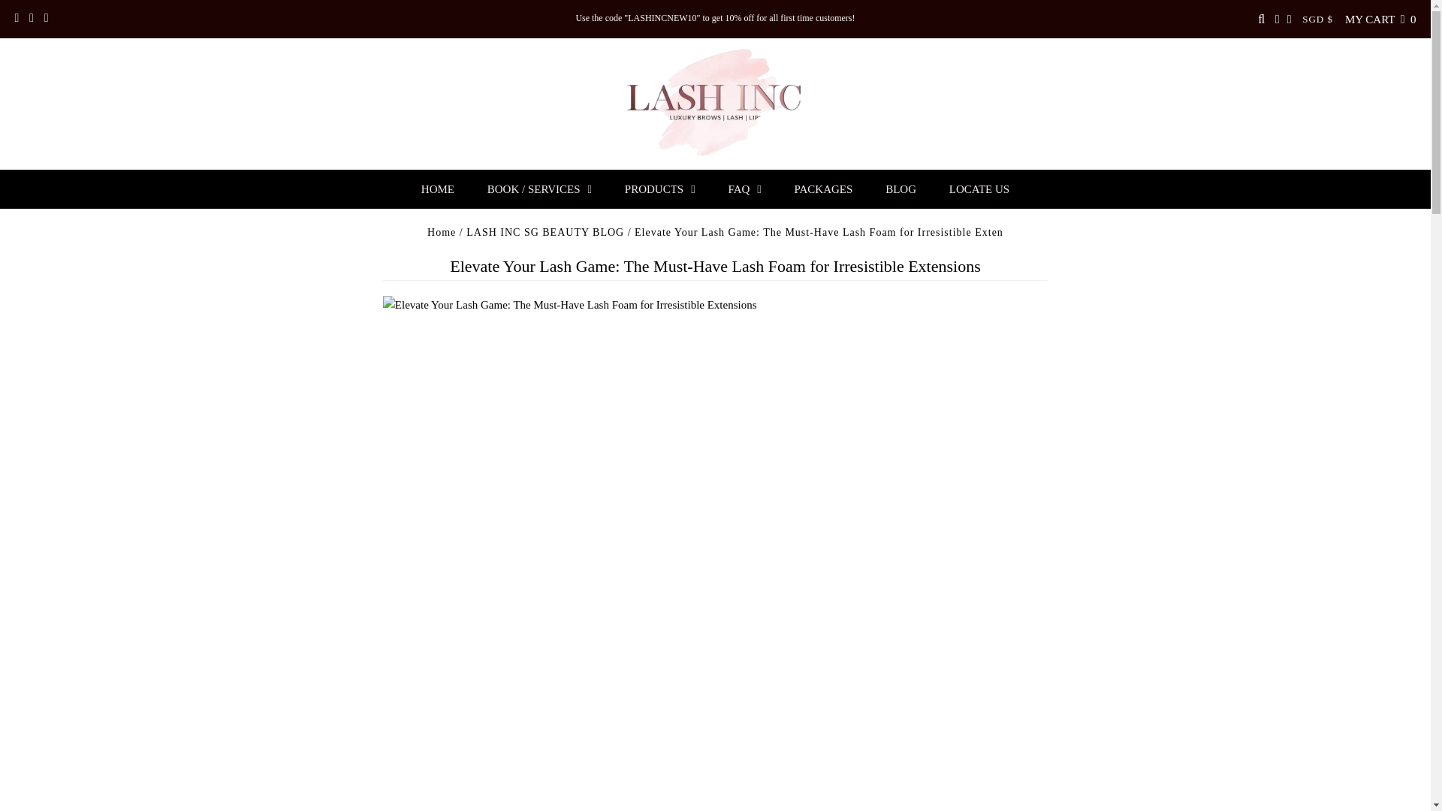 This screenshot has height=811, width=1442. What do you see at coordinates (441, 233) in the screenshot?
I see `Home` at bounding box center [441, 233].